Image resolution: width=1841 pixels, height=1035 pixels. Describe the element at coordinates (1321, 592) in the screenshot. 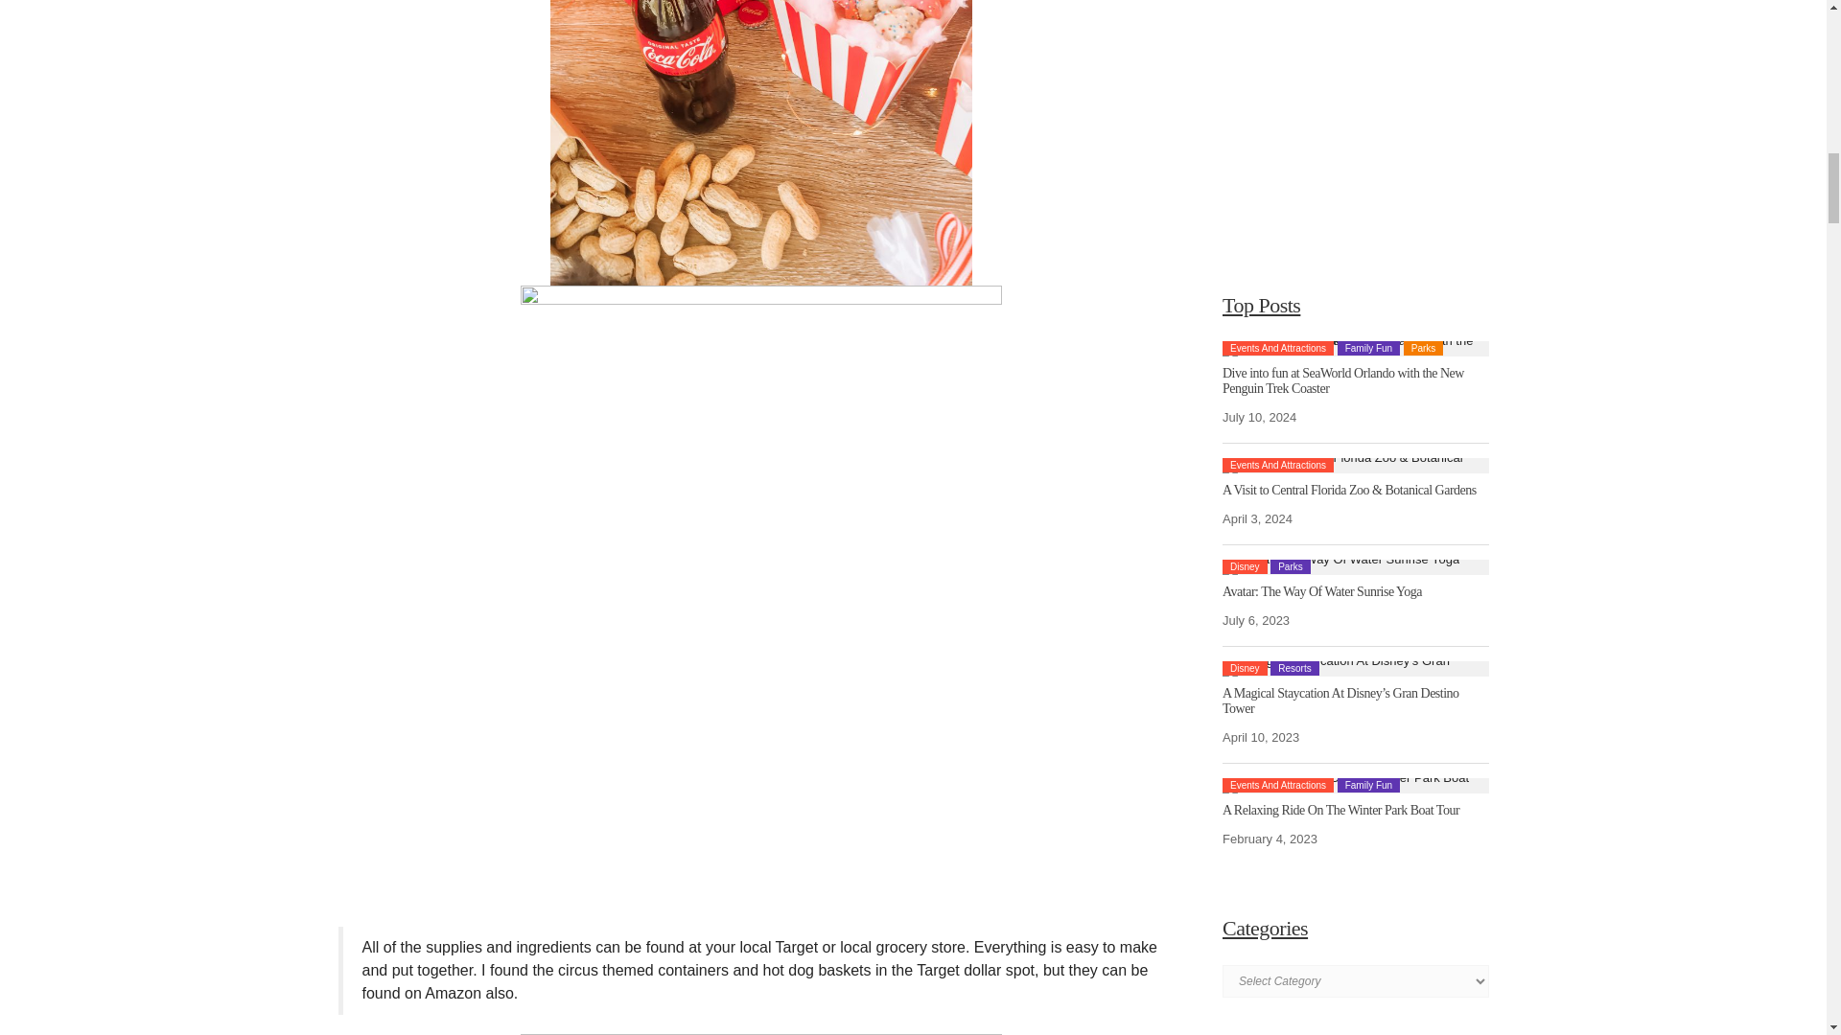

I see `Avatar: The Way Of Water Sunrise Yoga` at that location.